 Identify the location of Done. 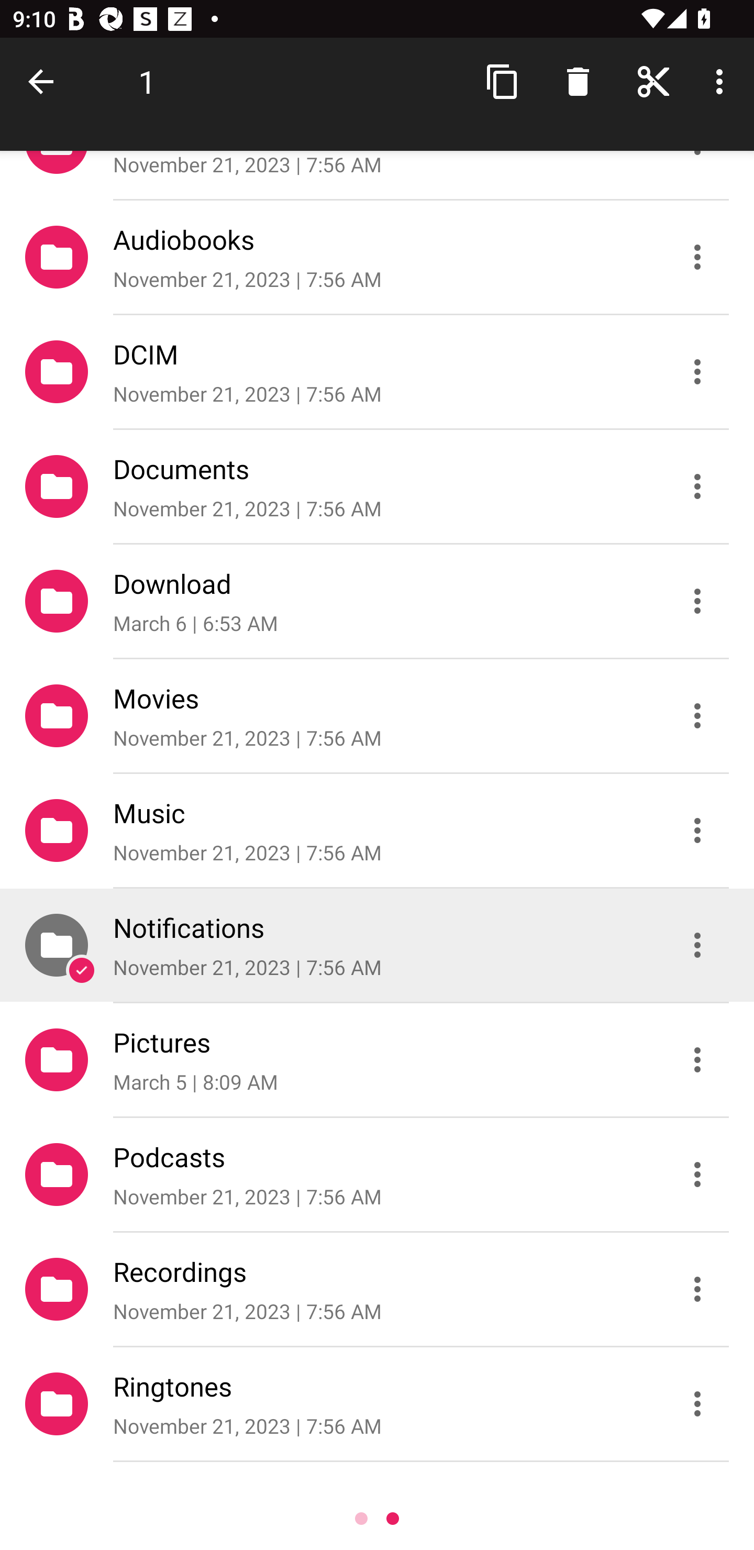
(44, 81).